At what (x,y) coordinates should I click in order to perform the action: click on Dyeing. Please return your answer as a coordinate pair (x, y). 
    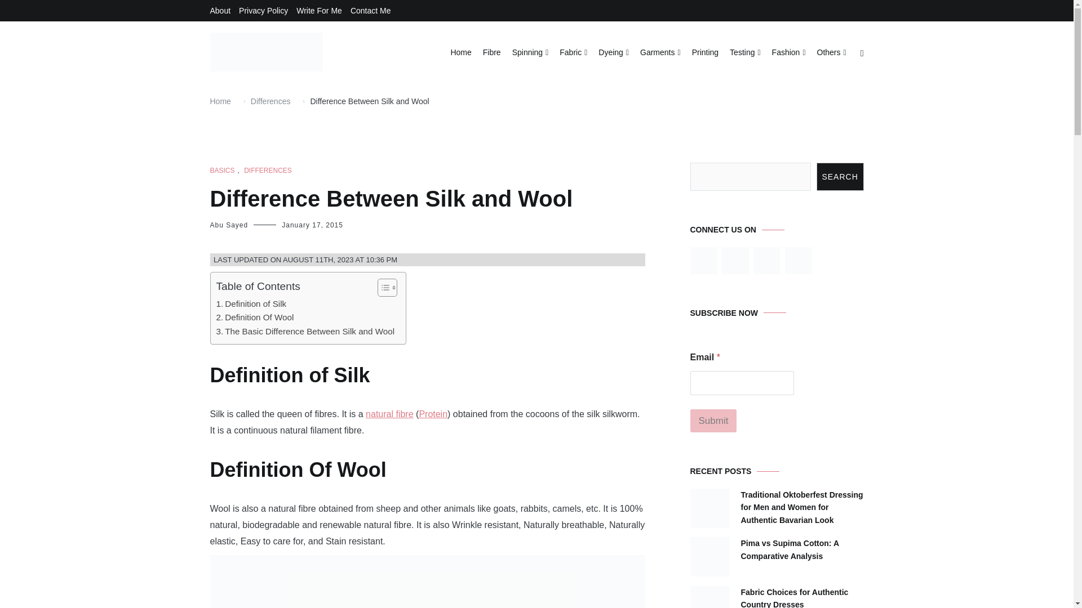
    Looking at the image, I should click on (613, 53).